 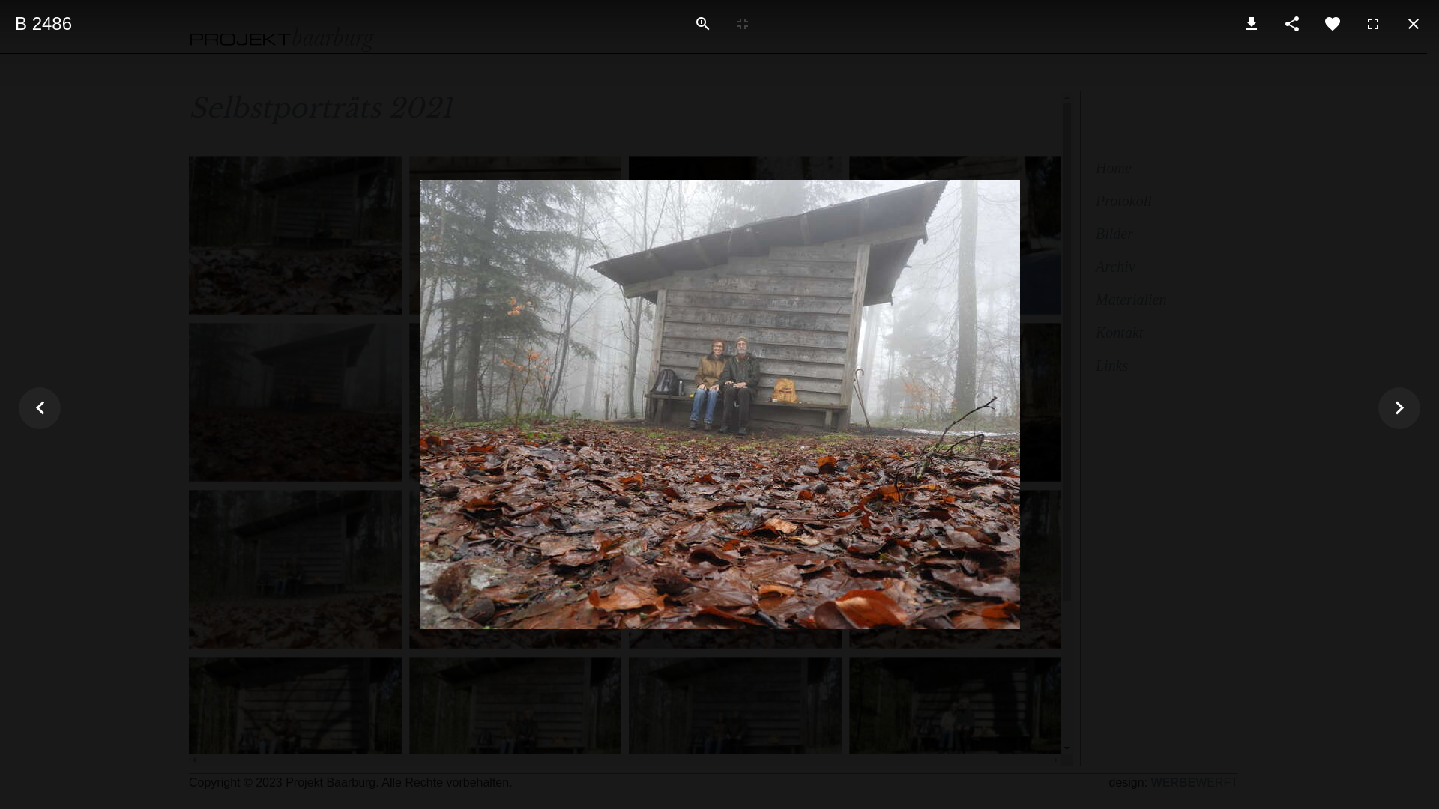 I want to click on Protokoll, so click(x=1163, y=201).